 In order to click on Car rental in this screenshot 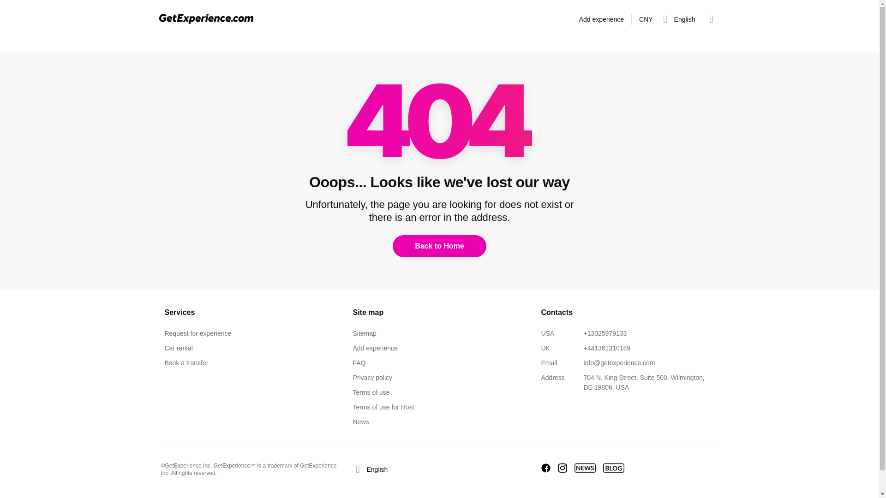, I will do `click(178, 350)`.